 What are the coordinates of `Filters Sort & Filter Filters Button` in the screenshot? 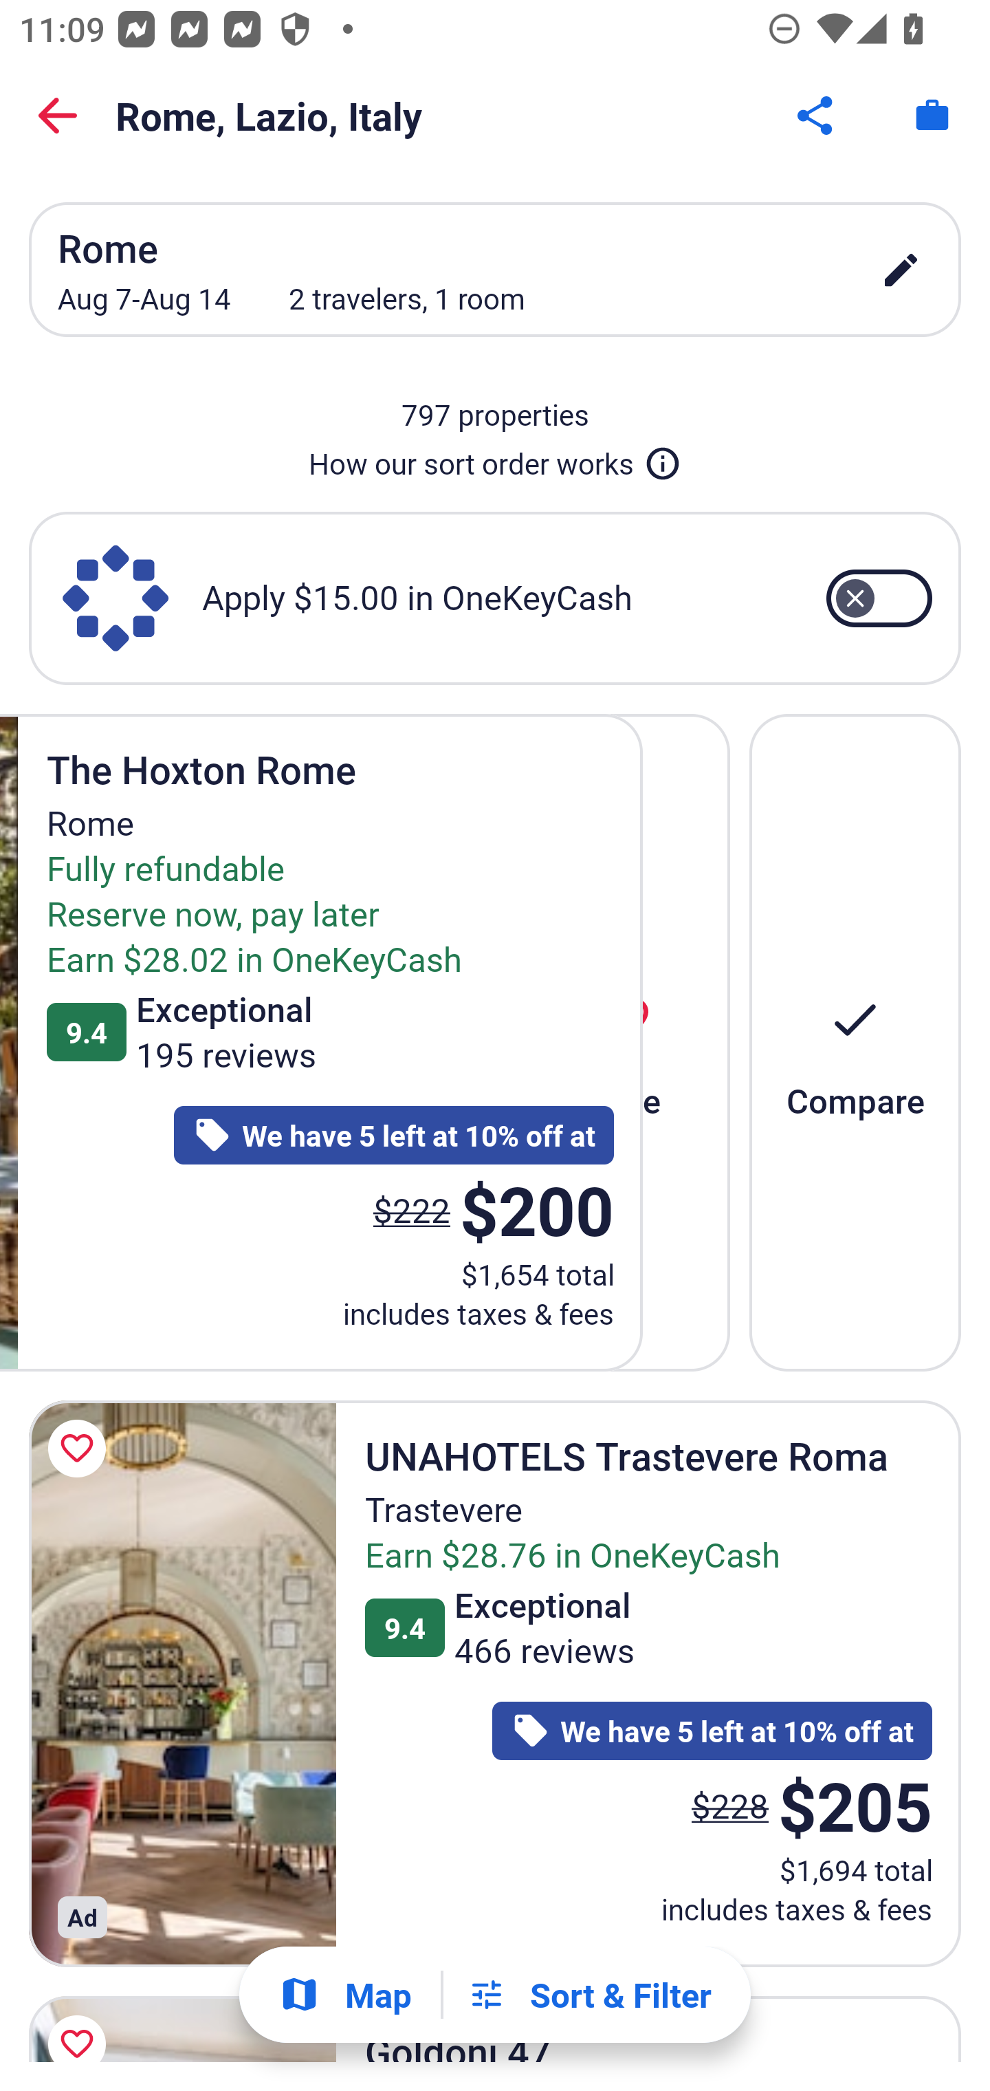 It's located at (589, 1995).